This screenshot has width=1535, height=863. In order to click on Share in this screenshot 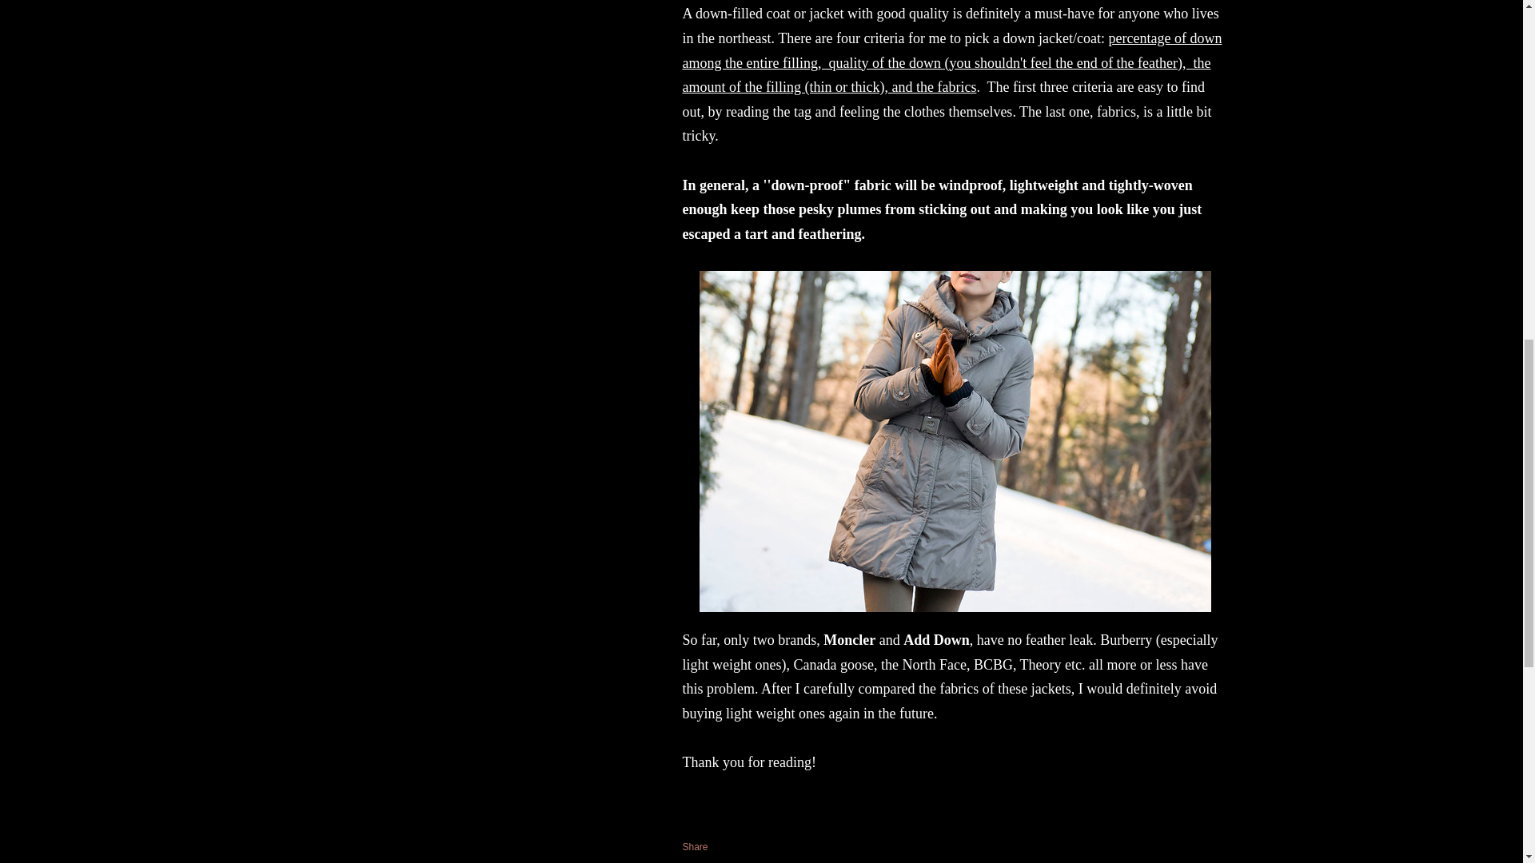, I will do `click(696, 847)`.